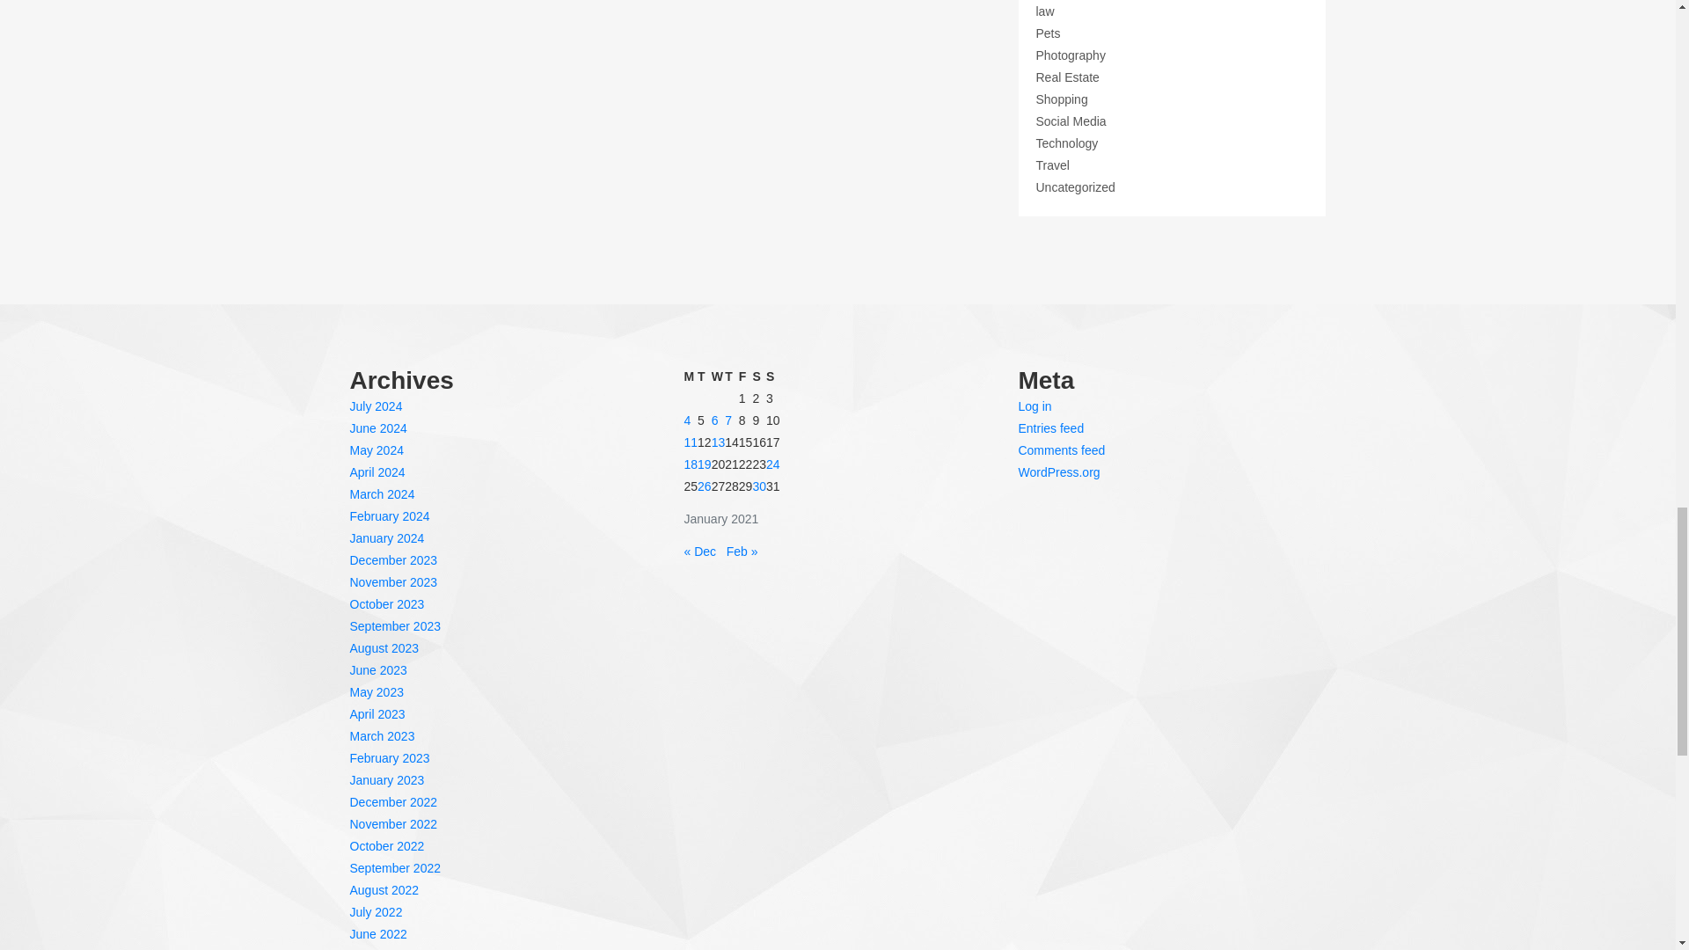  I want to click on Tuesday, so click(704, 376).